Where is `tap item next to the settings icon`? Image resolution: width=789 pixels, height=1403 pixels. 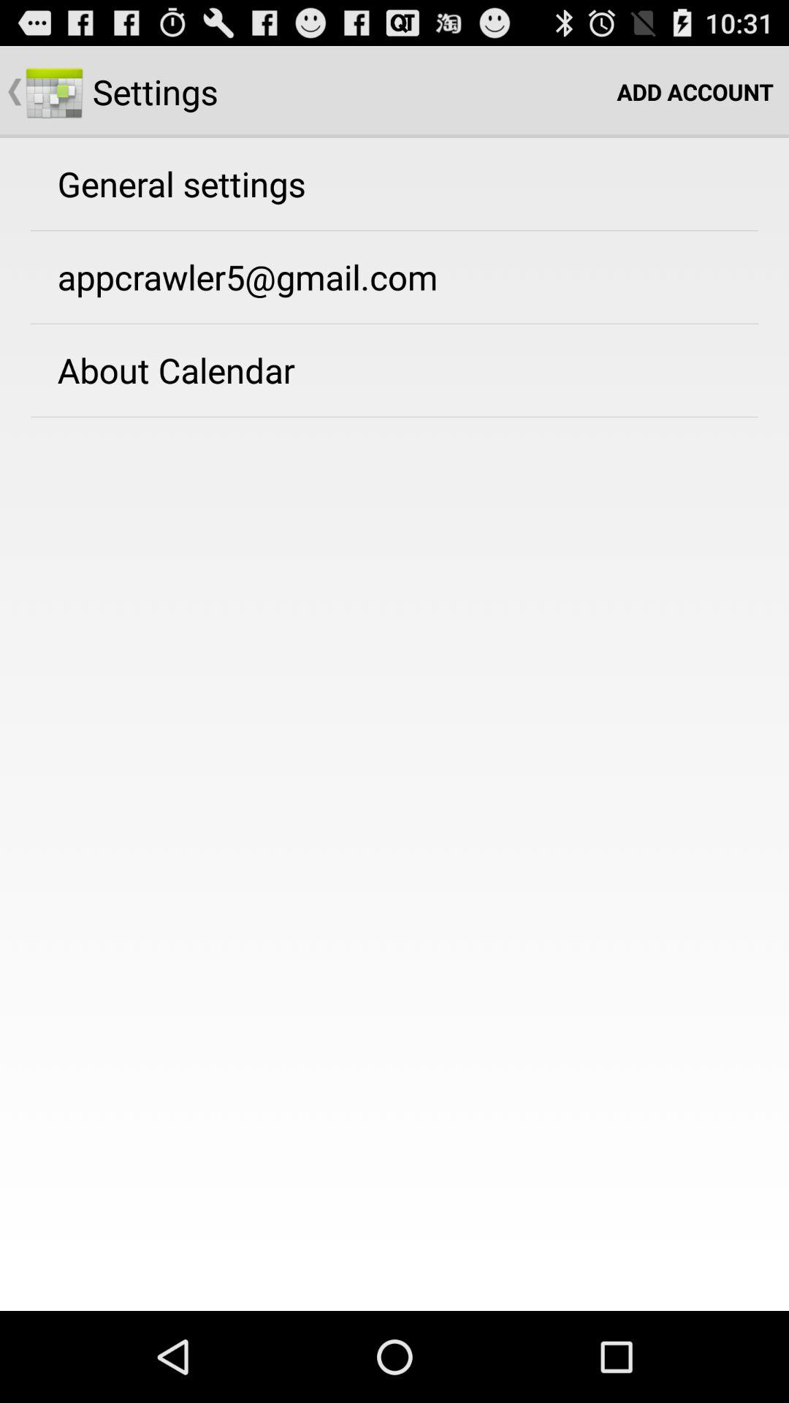 tap item next to the settings icon is located at coordinates (695, 92).